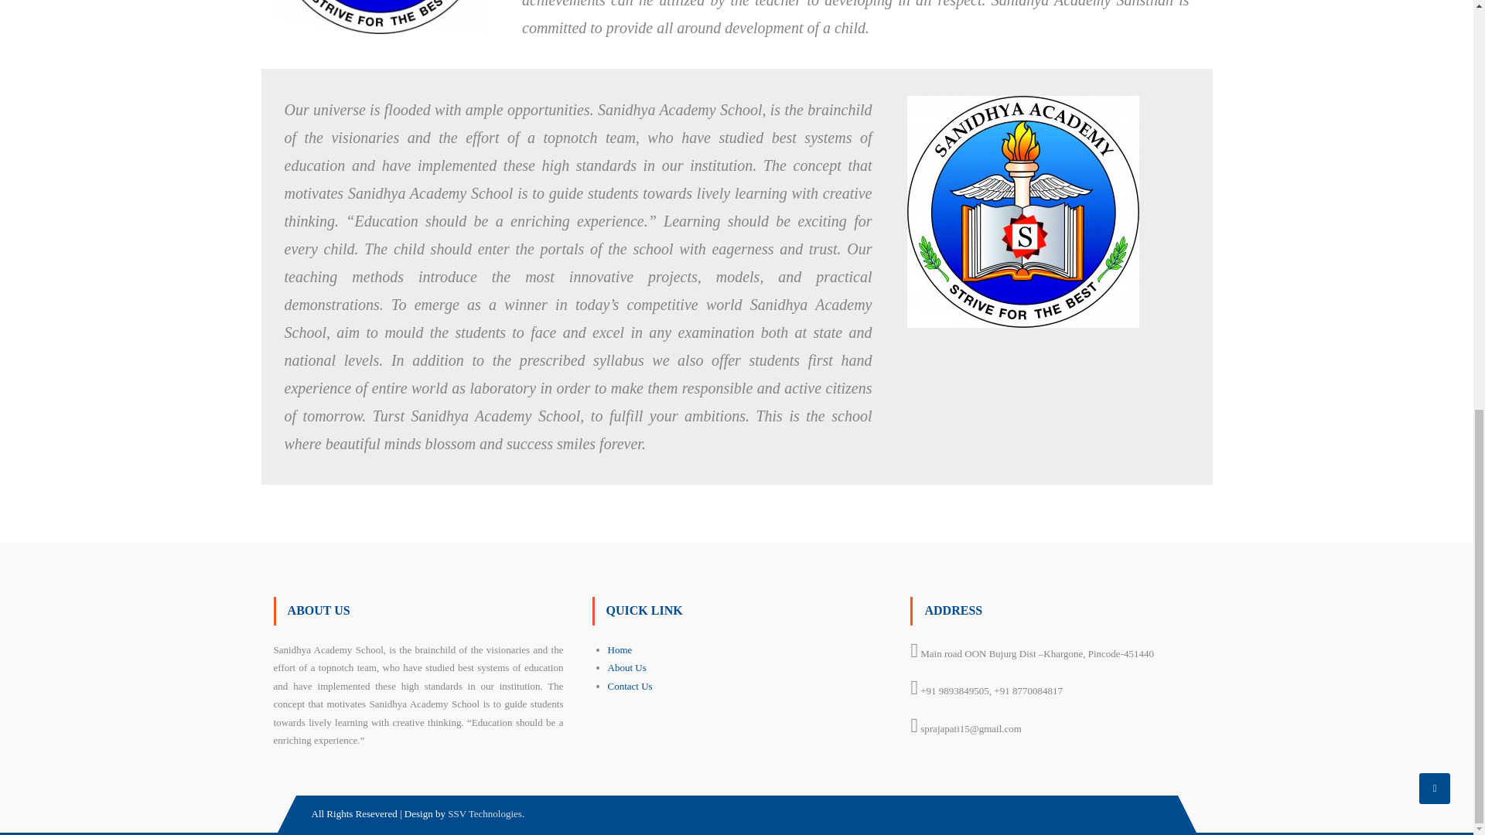  What do you see at coordinates (626, 667) in the screenshot?
I see `About Us` at bounding box center [626, 667].